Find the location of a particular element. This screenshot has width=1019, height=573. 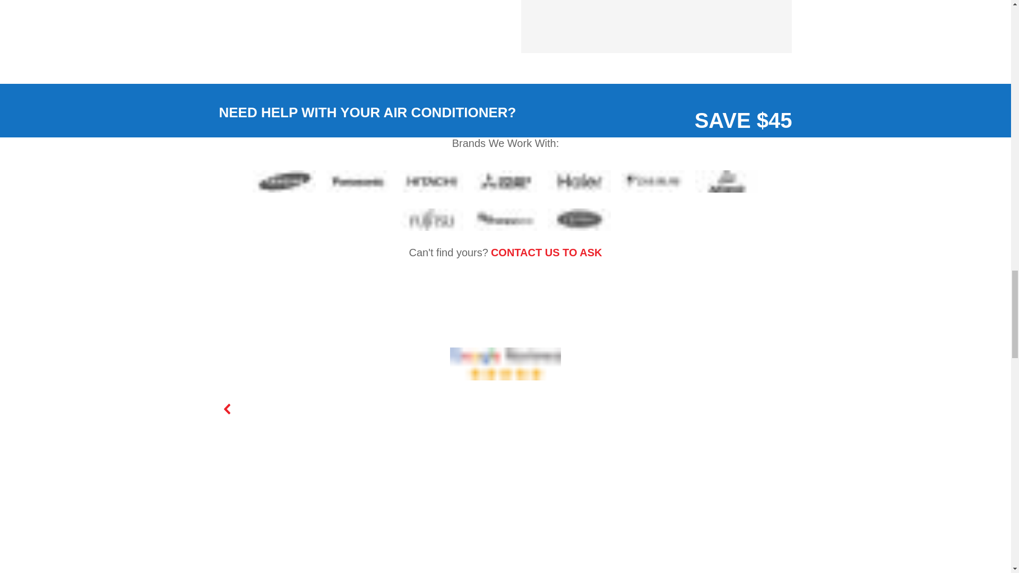

fujitsu-logo is located at coordinates (432, 220).